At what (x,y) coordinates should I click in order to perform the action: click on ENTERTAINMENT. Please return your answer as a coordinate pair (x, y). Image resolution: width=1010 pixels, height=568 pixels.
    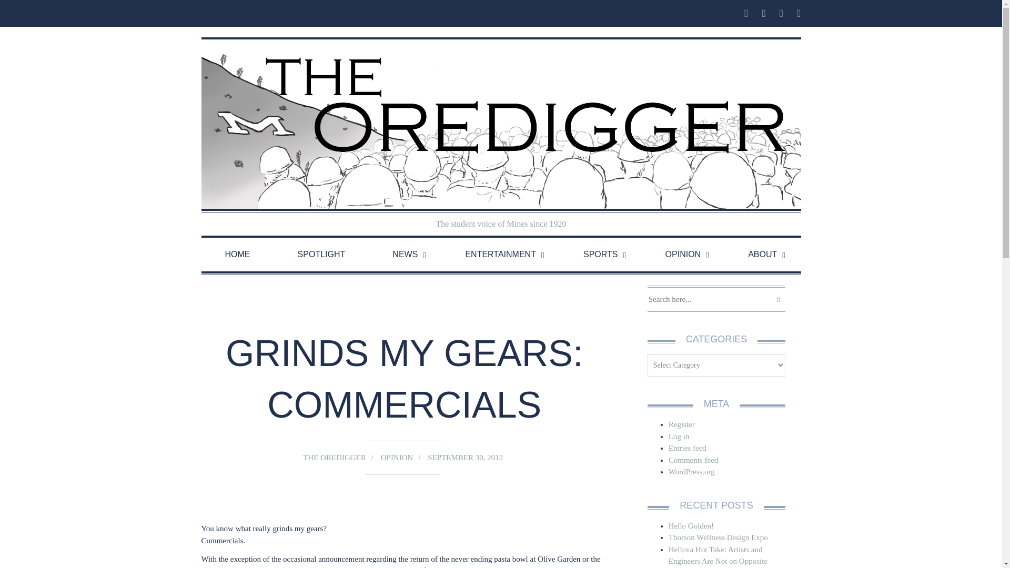
    Looking at the image, I should click on (500, 255).